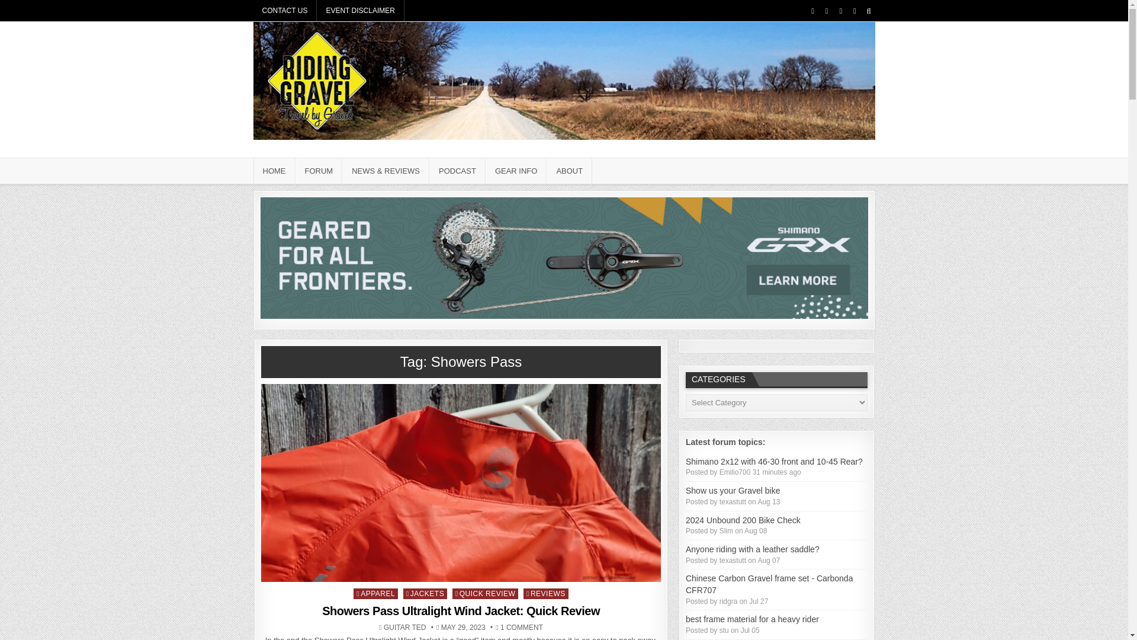 The height and width of the screenshot is (640, 1137). I want to click on 1 COMMENT, so click(521, 627).